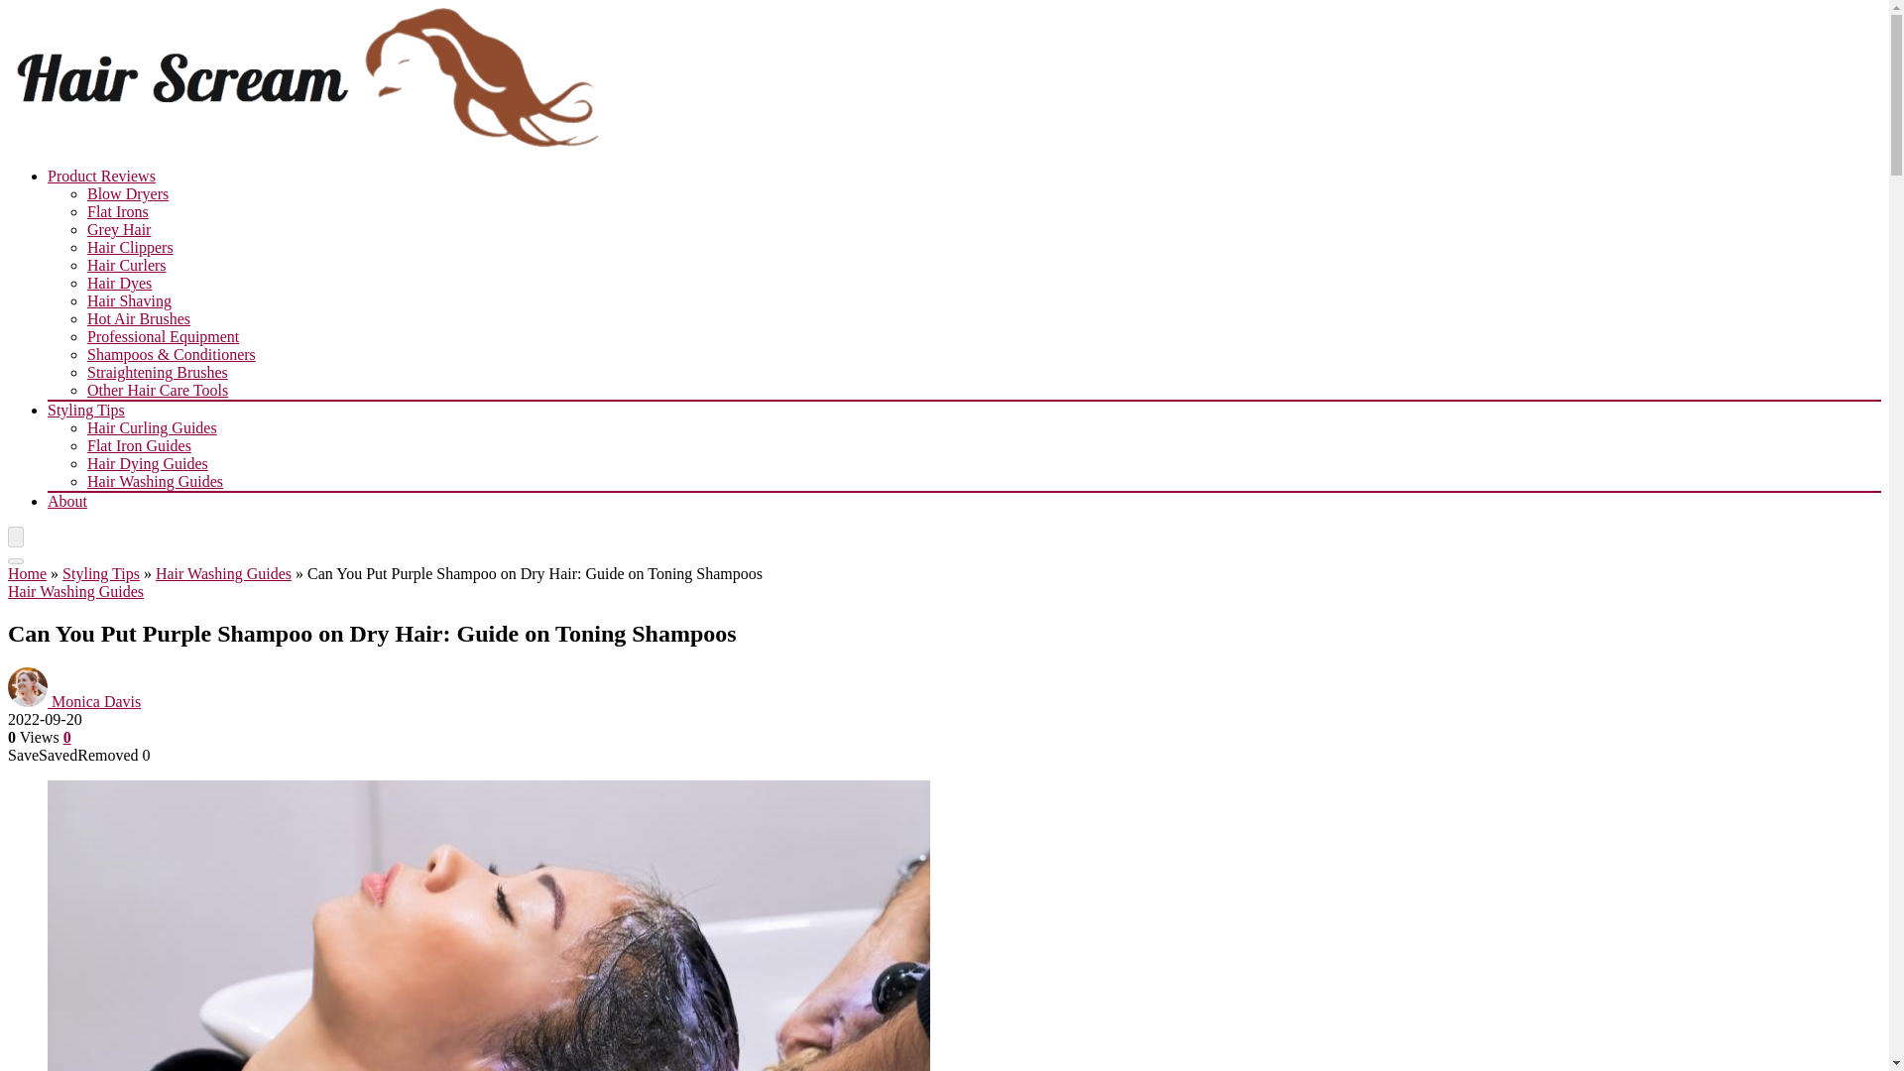  What do you see at coordinates (86, 411) in the screenshot?
I see `Styling Tips` at bounding box center [86, 411].